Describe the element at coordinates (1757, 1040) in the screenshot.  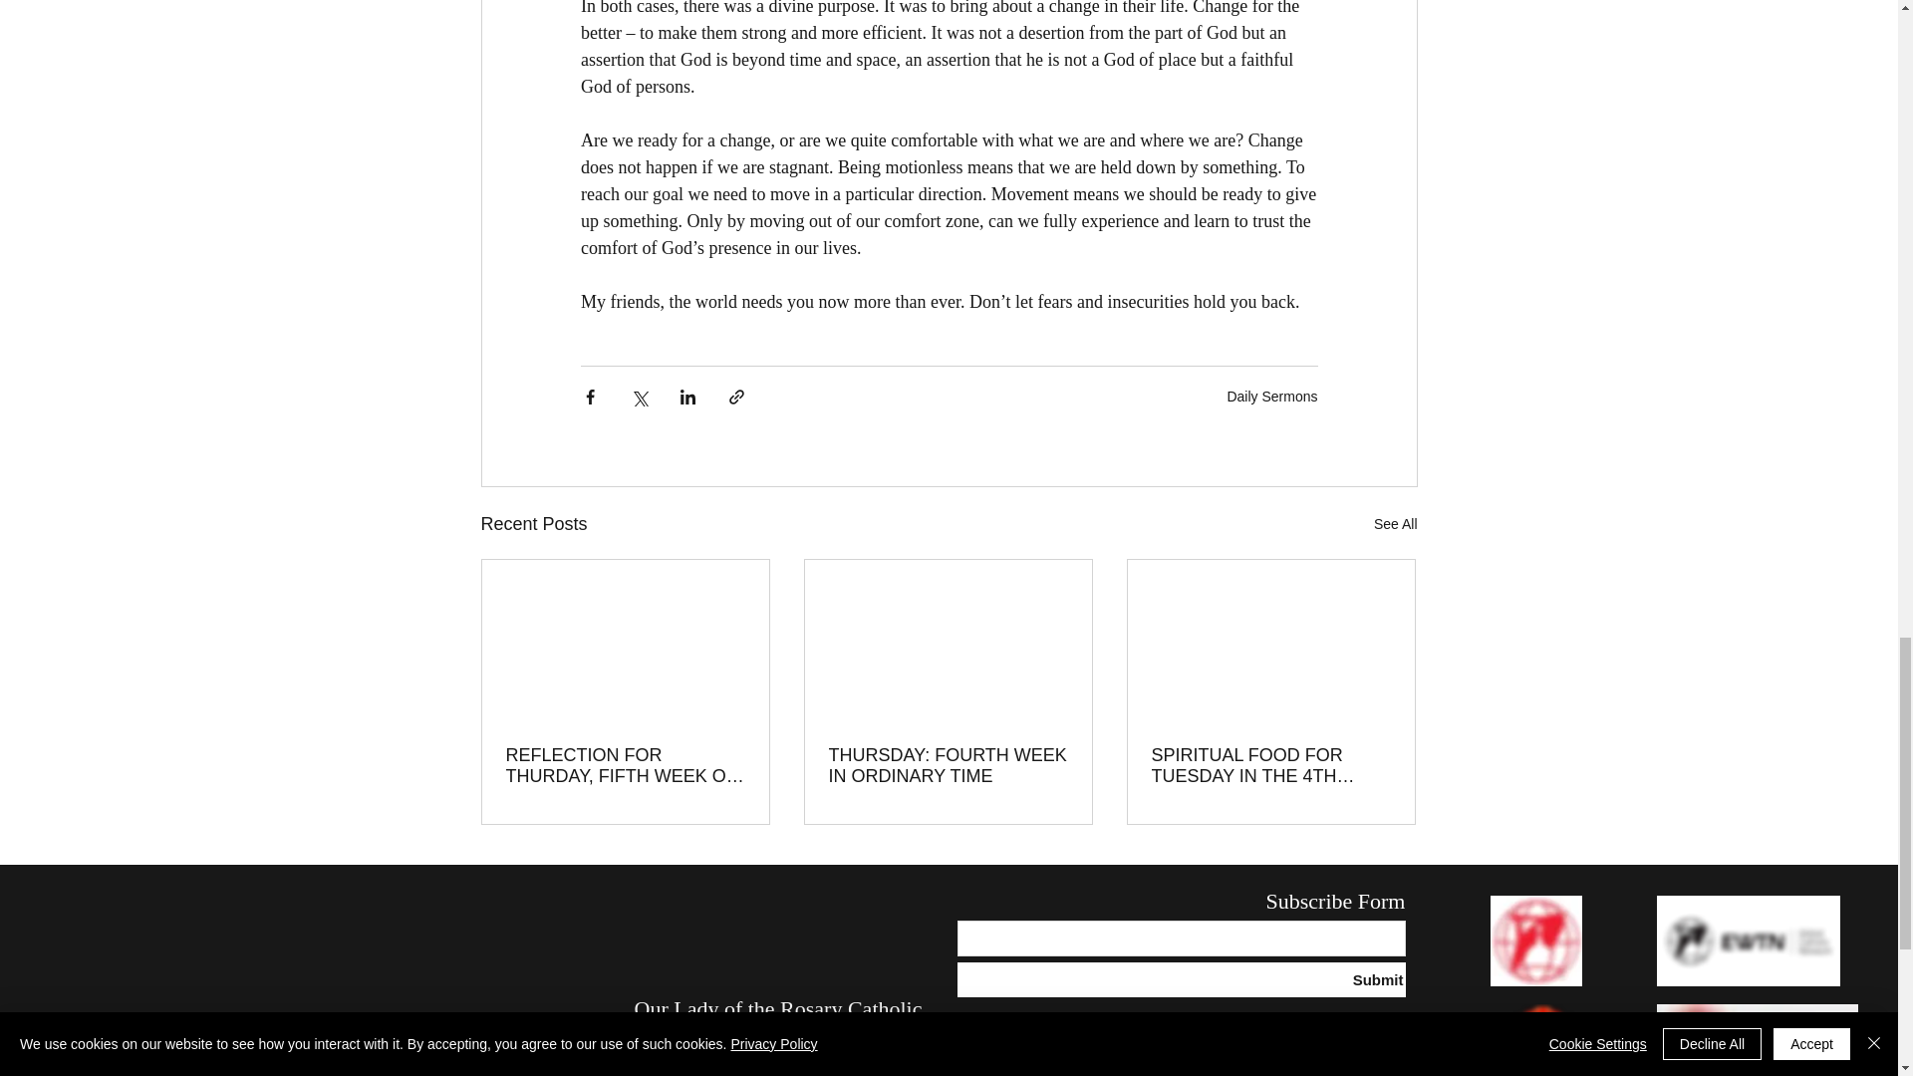
I see `caritas nairobi.png` at that location.